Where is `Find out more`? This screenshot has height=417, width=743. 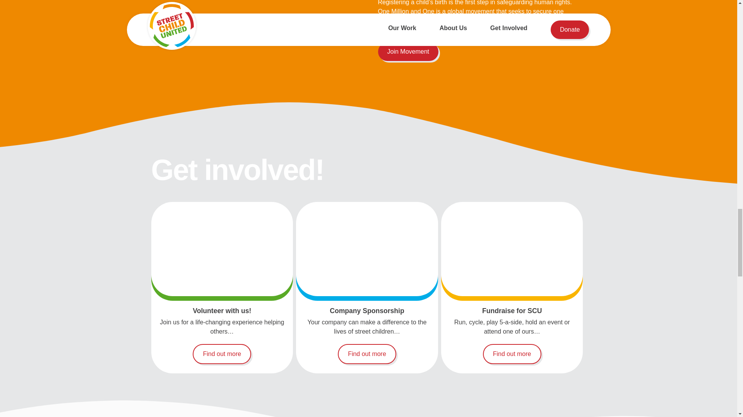 Find out more is located at coordinates (221, 354).